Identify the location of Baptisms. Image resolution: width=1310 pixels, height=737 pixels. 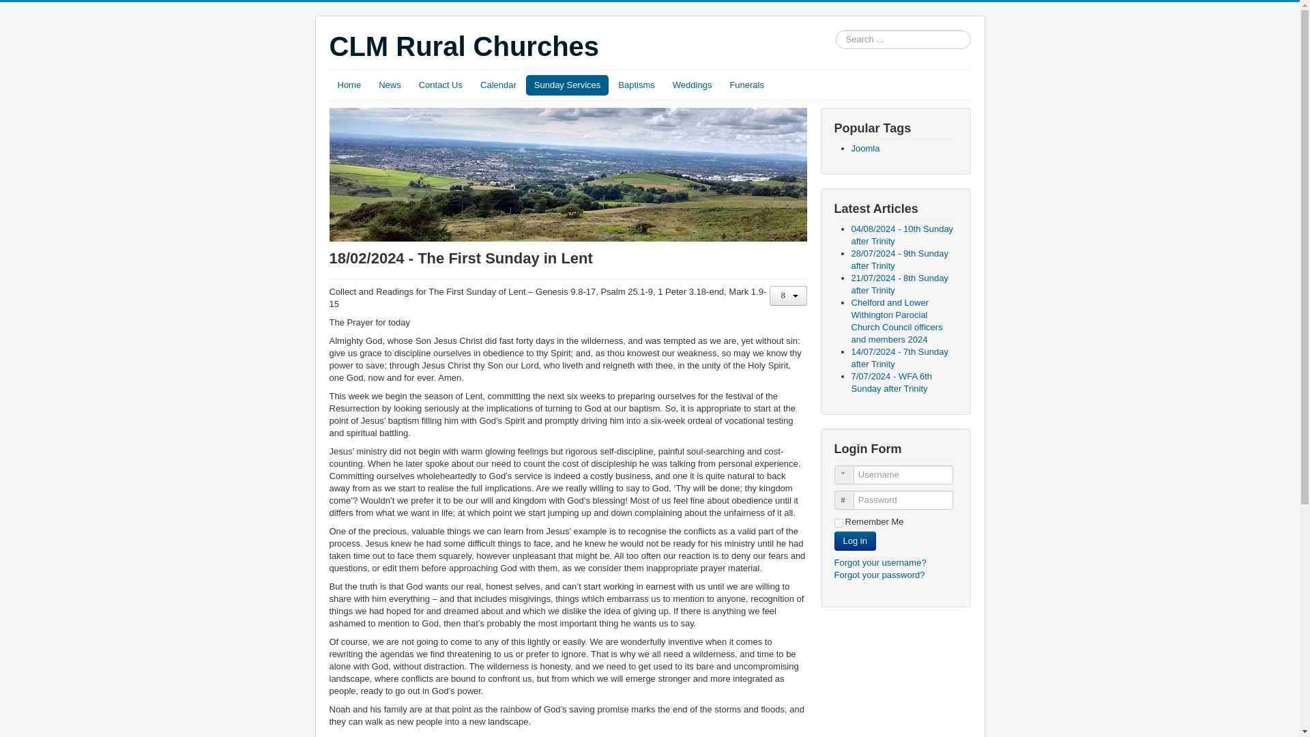
(636, 85).